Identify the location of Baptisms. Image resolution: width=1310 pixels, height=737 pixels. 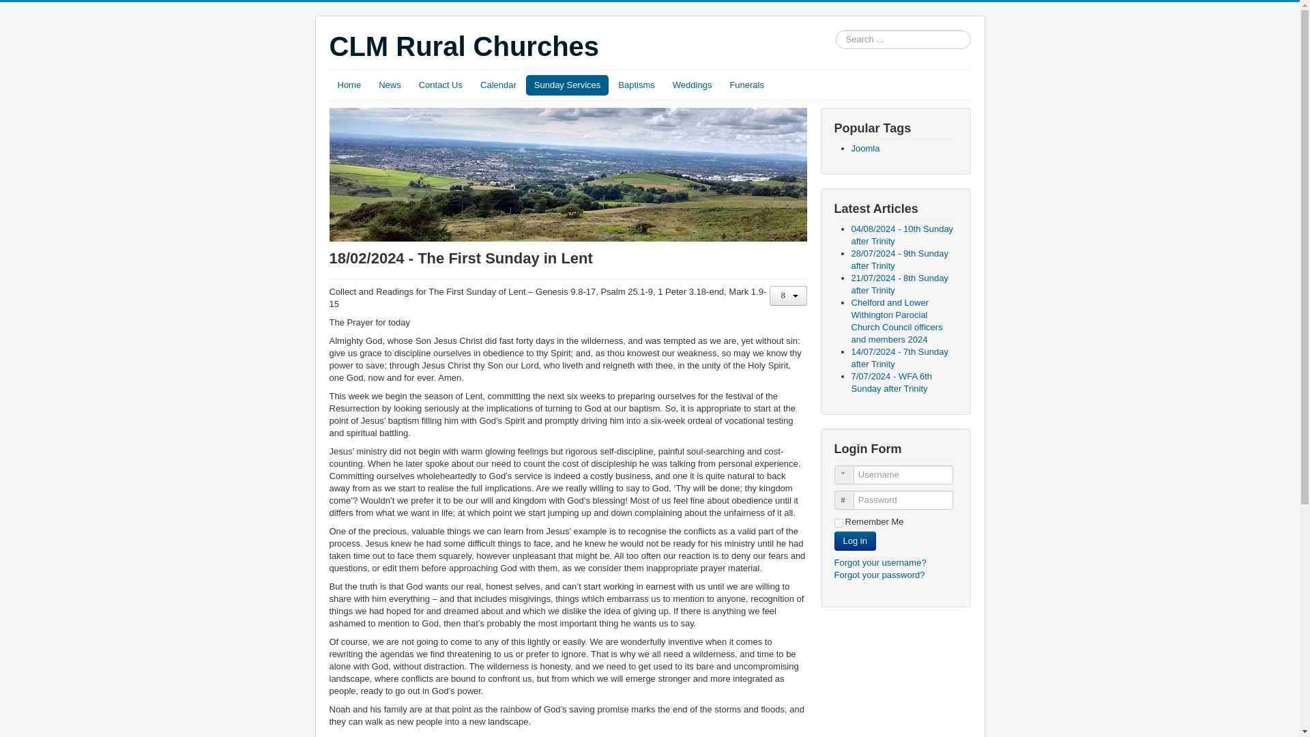
(636, 85).